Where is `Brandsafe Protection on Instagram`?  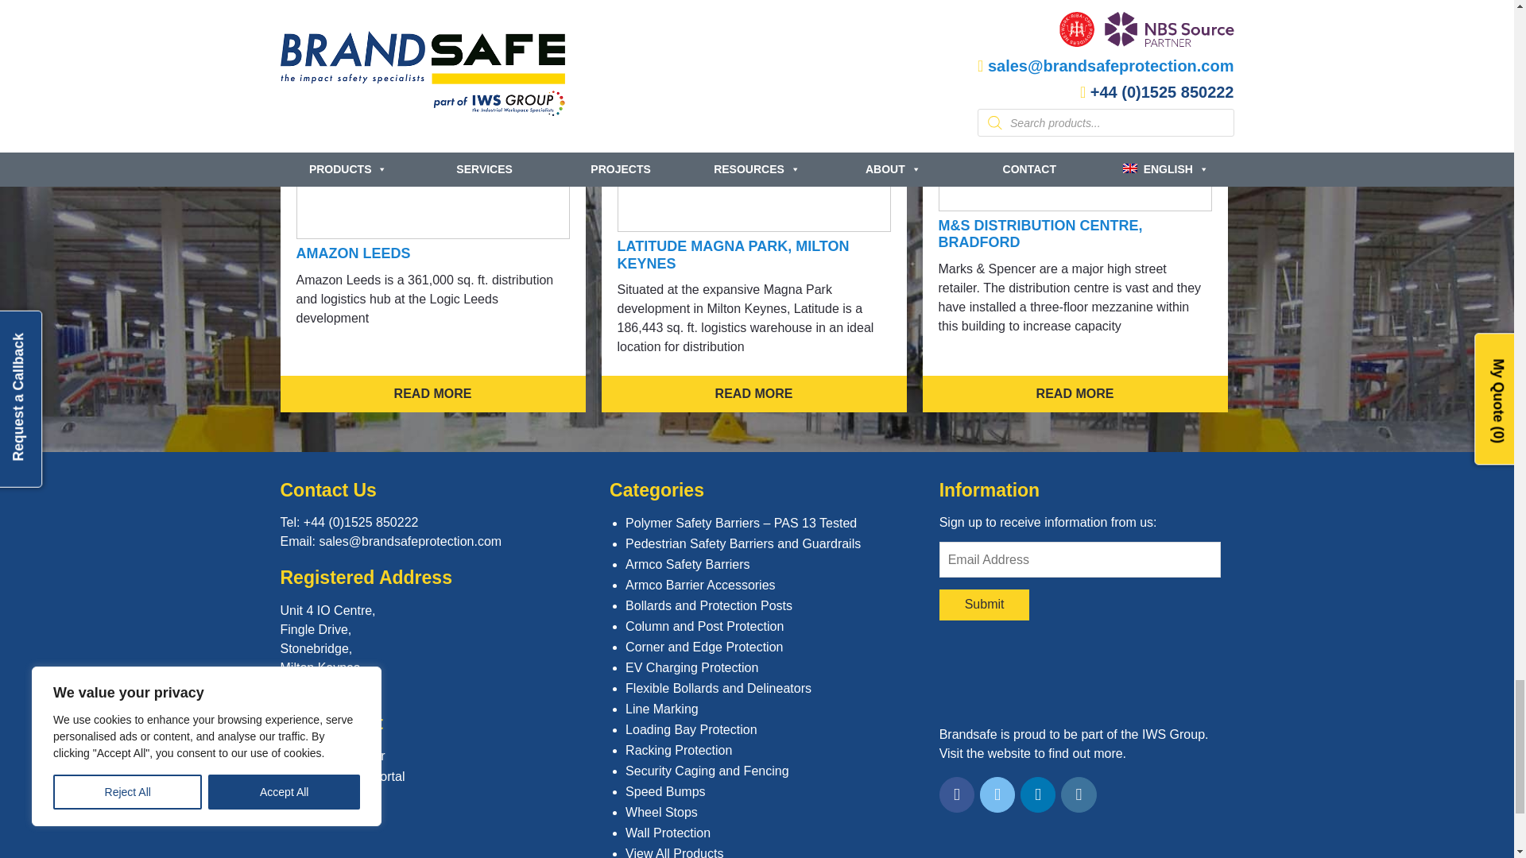 Brandsafe Protection on Instagram is located at coordinates (1079, 794).